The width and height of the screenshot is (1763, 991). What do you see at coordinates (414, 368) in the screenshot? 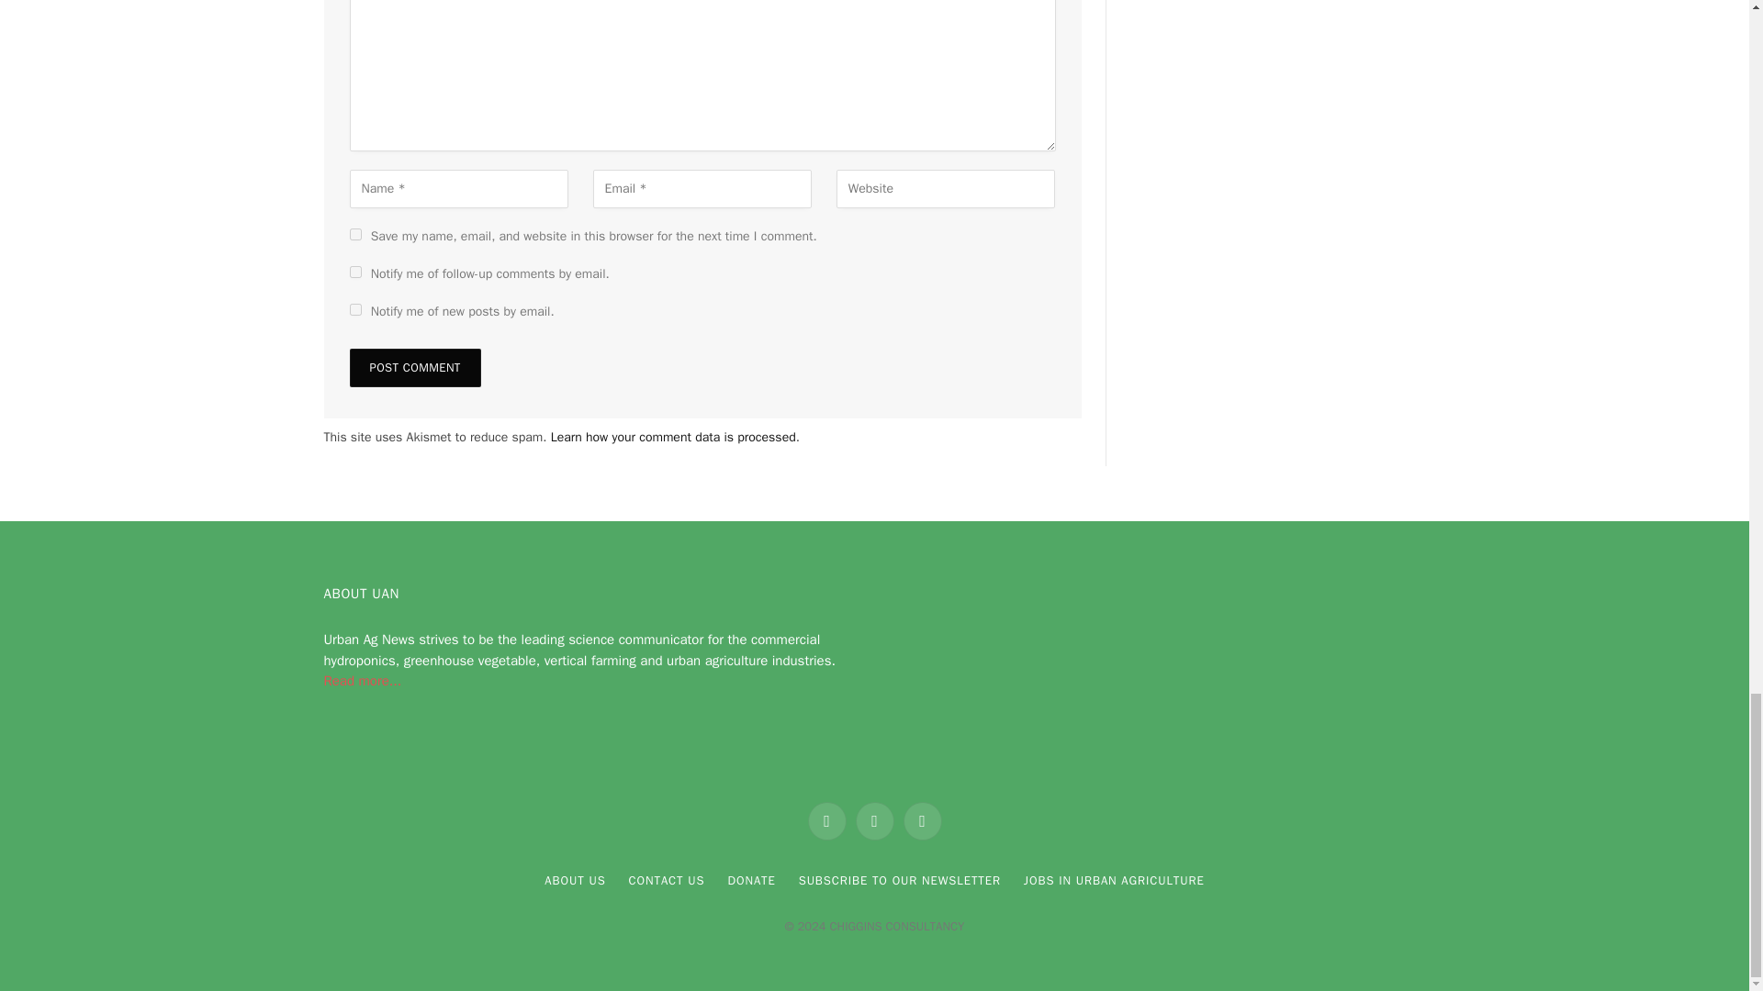
I see `Post Comment` at bounding box center [414, 368].